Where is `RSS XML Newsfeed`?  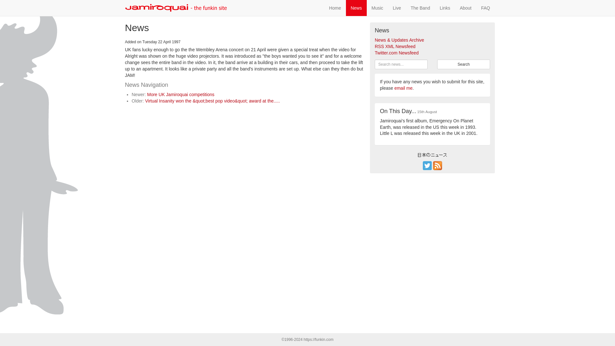
RSS XML Newsfeed is located at coordinates (395, 46).